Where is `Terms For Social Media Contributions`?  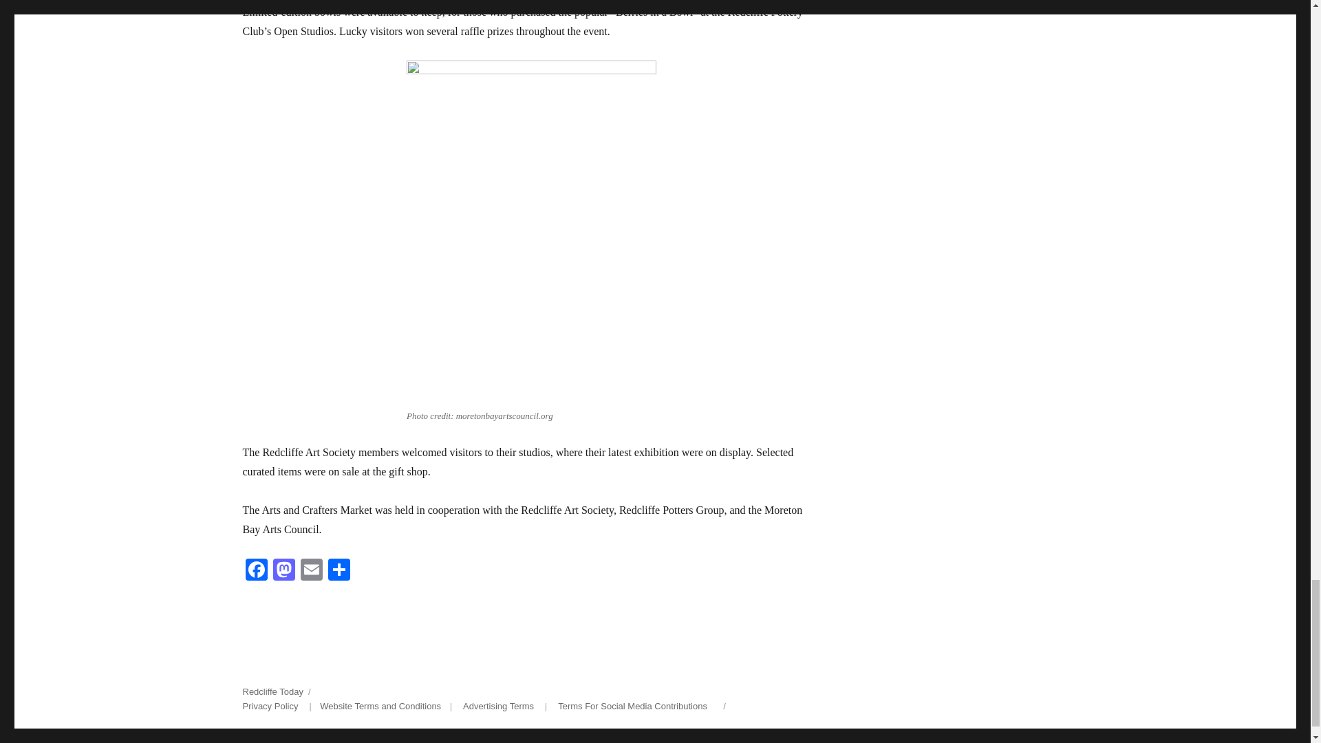 Terms For Social Media Contributions is located at coordinates (632, 706).